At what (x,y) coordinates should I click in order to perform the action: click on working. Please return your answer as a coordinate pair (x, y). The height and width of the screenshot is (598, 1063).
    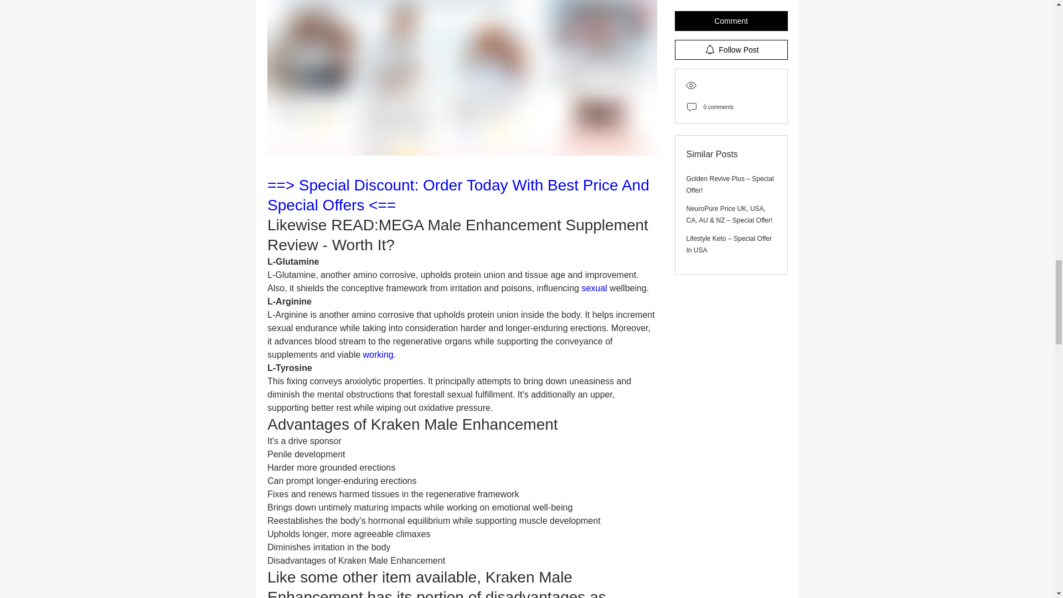
    Looking at the image, I should click on (378, 354).